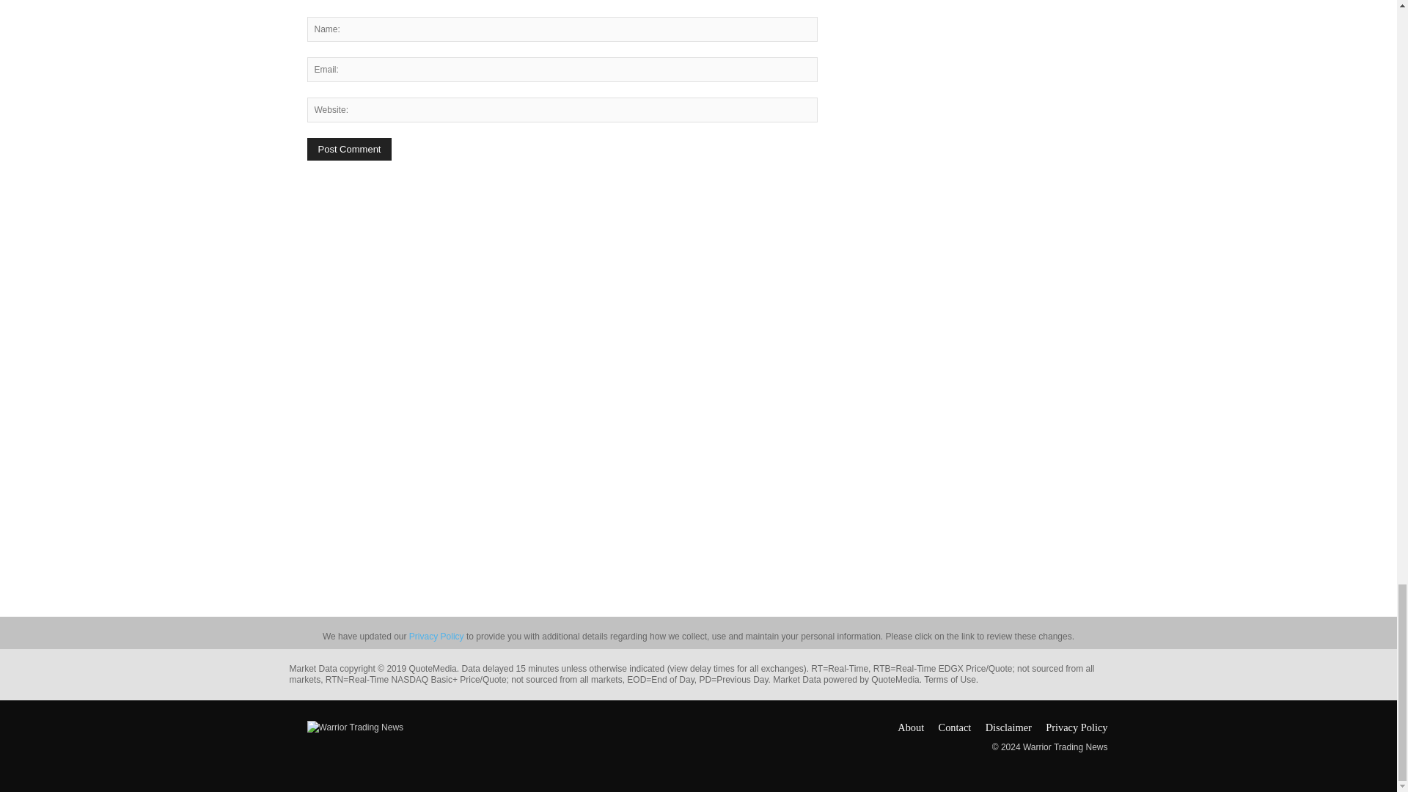 This screenshot has width=1408, height=792. I want to click on Post Comment, so click(349, 149).